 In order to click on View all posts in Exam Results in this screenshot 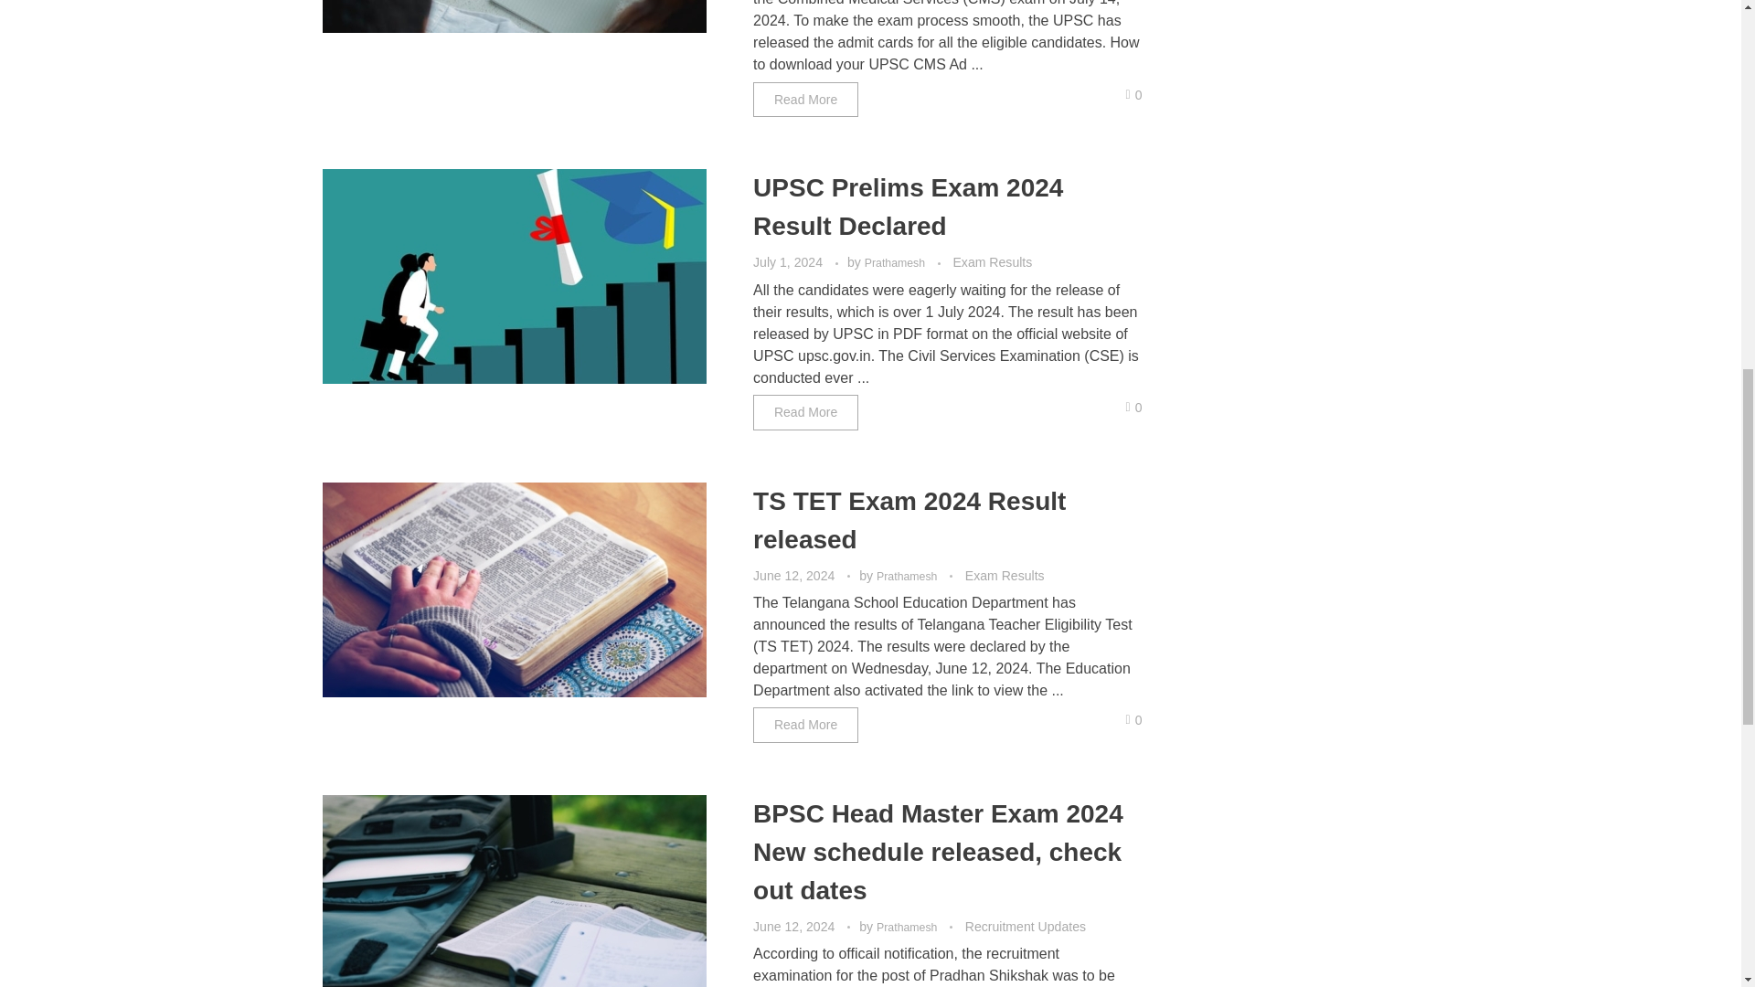, I will do `click(992, 262)`.